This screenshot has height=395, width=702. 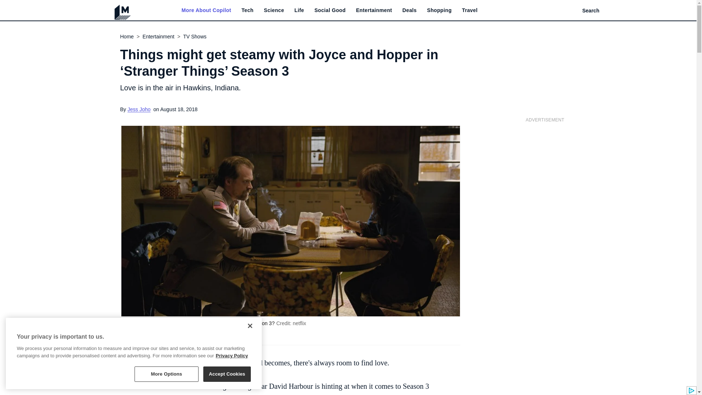 What do you see at coordinates (274, 10) in the screenshot?
I see `Science` at bounding box center [274, 10].